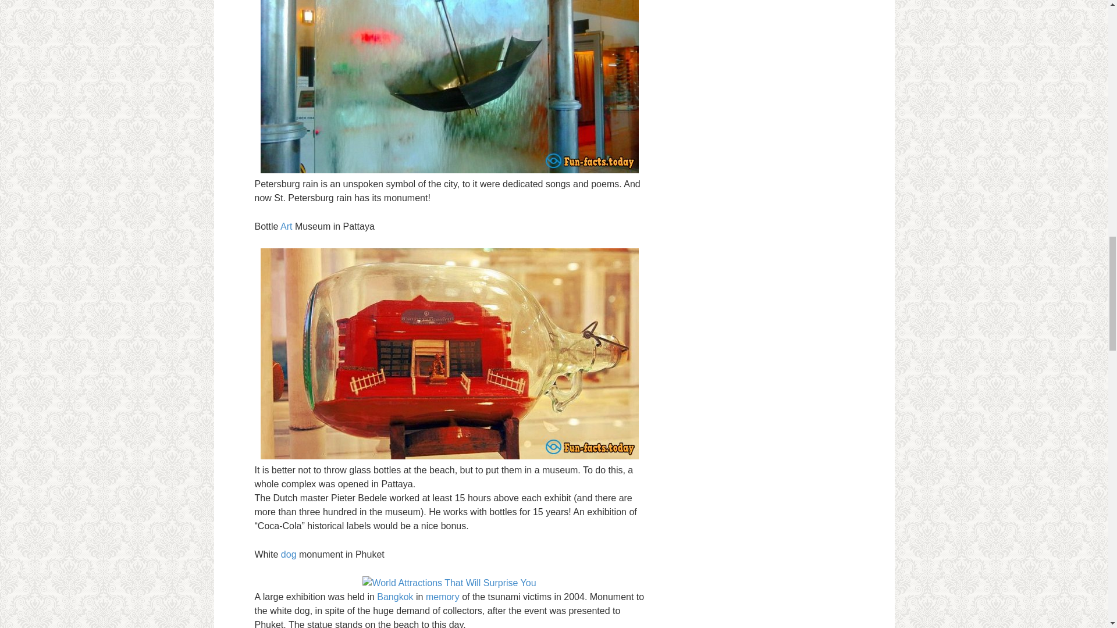 The image size is (1117, 628). What do you see at coordinates (395, 597) in the screenshot?
I see `Bangkok Attractions for Singaporean Tourists in 2024` at bounding box center [395, 597].